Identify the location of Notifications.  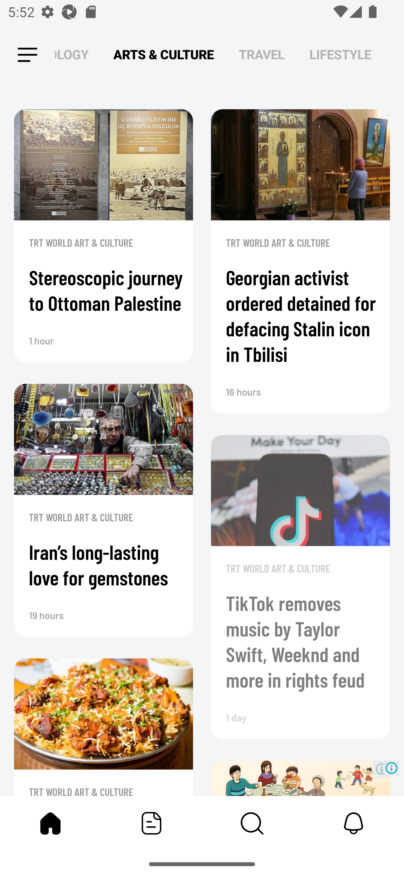
(353, 823).